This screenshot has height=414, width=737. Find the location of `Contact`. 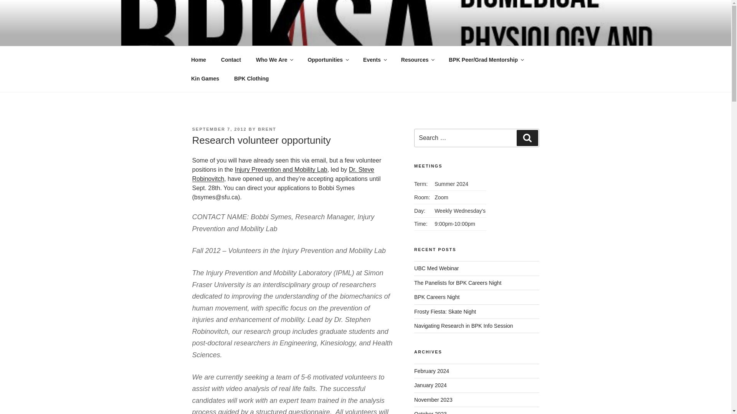

Contact is located at coordinates (231, 60).